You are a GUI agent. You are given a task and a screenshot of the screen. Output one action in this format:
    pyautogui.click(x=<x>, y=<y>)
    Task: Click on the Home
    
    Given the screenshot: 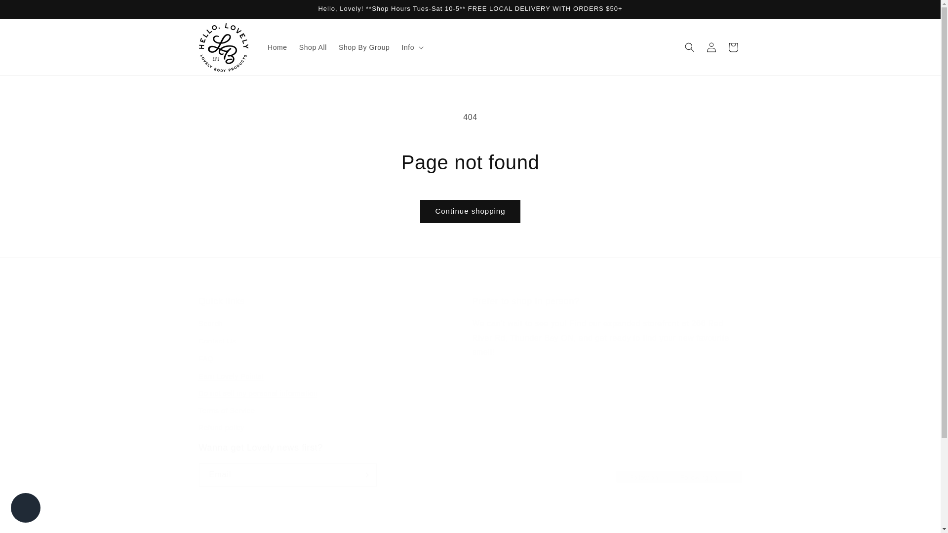 What is the action you would take?
    pyautogui.click(x=277, y=47)
    